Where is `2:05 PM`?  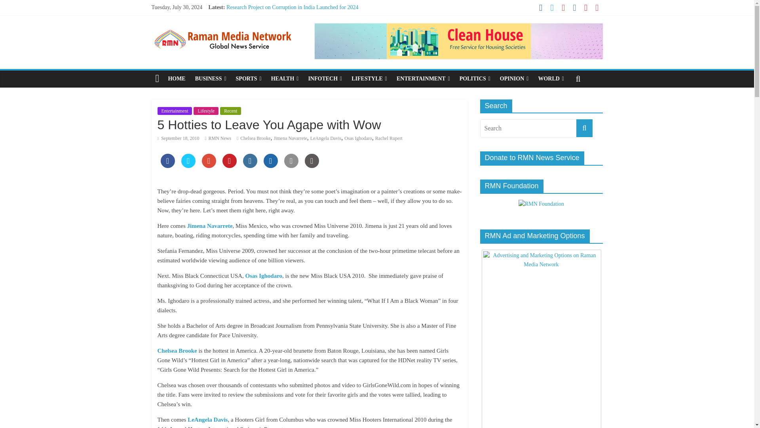
2:05 PM is located at coordinates (178, 138).